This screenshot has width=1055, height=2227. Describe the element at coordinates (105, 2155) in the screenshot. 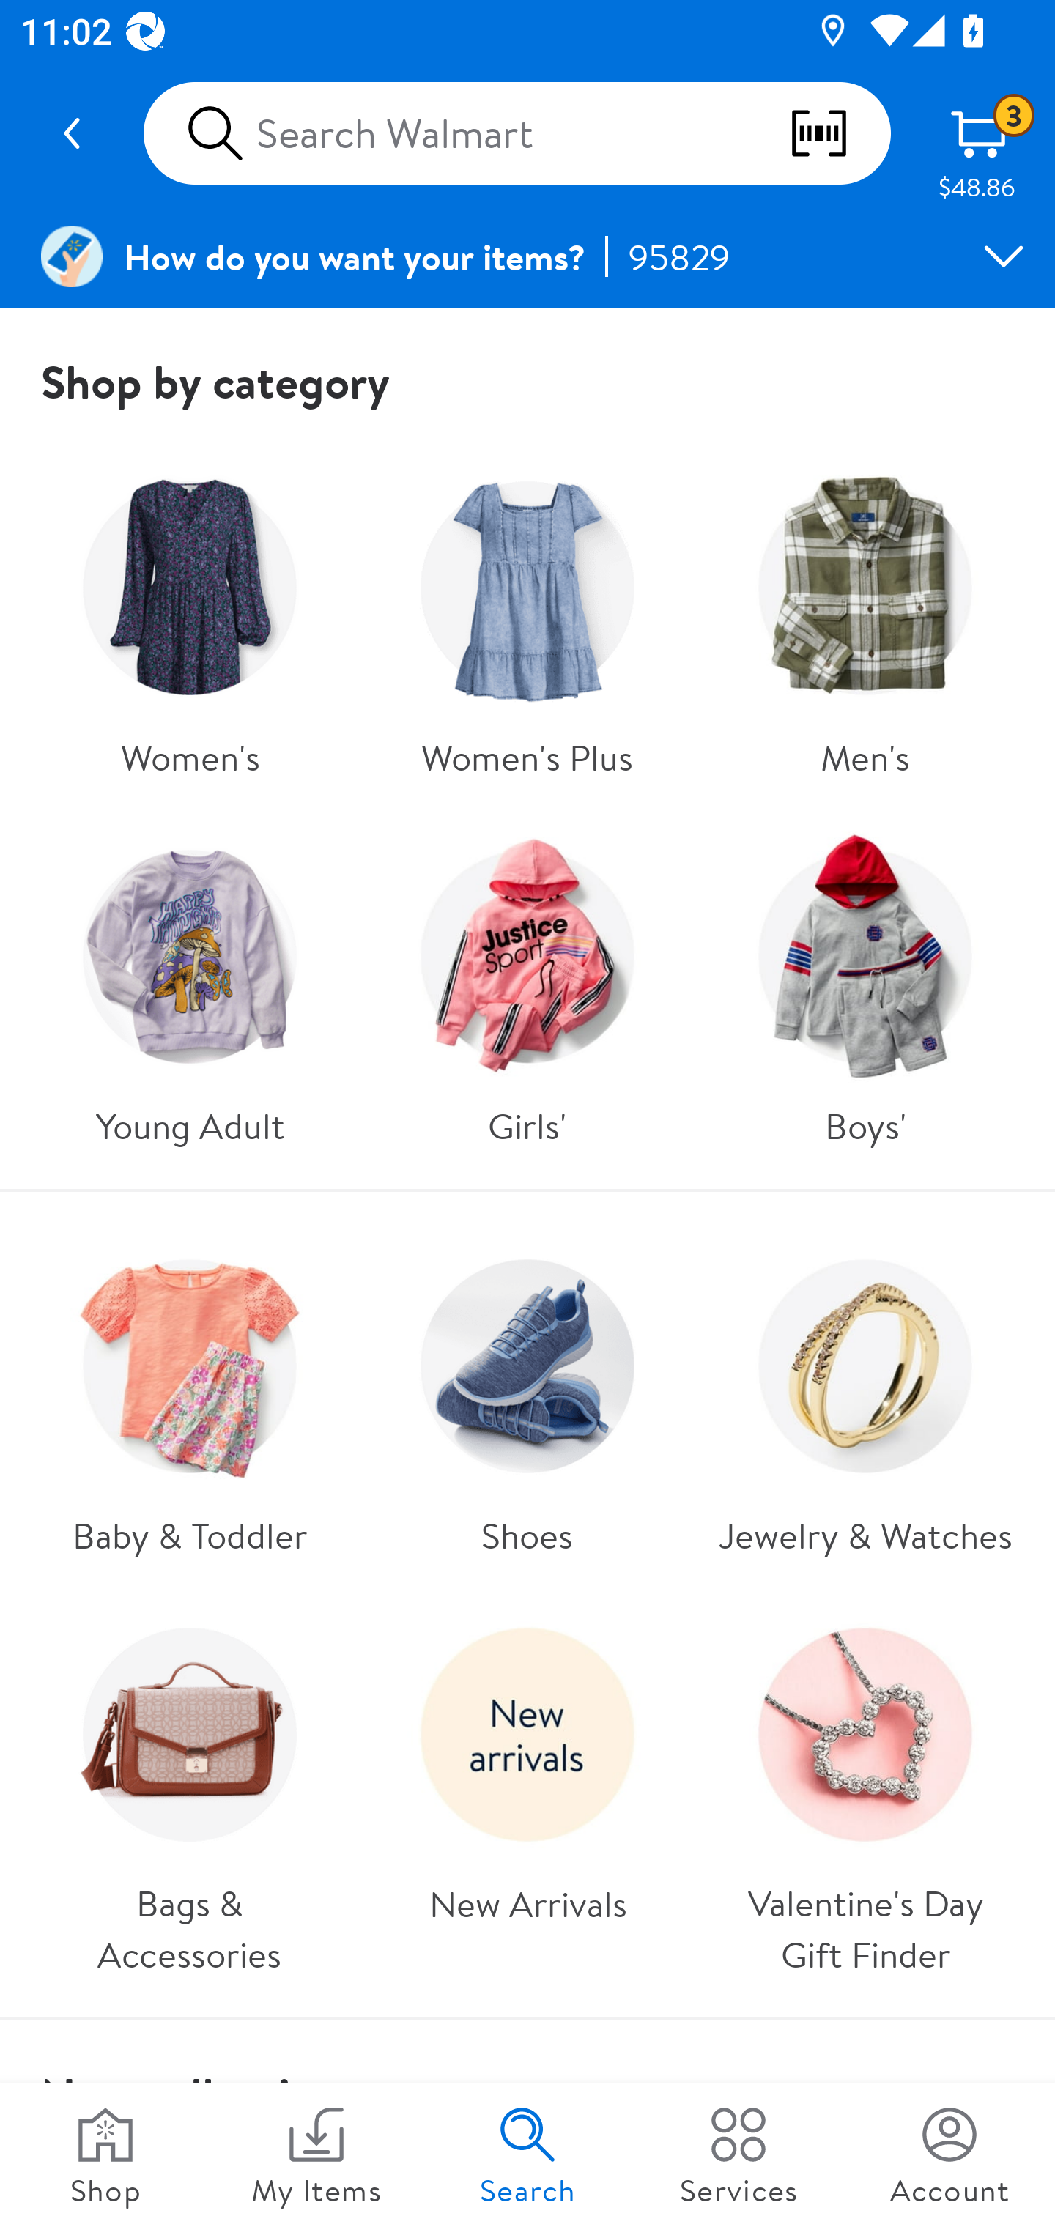

I see `Shop` at that location.